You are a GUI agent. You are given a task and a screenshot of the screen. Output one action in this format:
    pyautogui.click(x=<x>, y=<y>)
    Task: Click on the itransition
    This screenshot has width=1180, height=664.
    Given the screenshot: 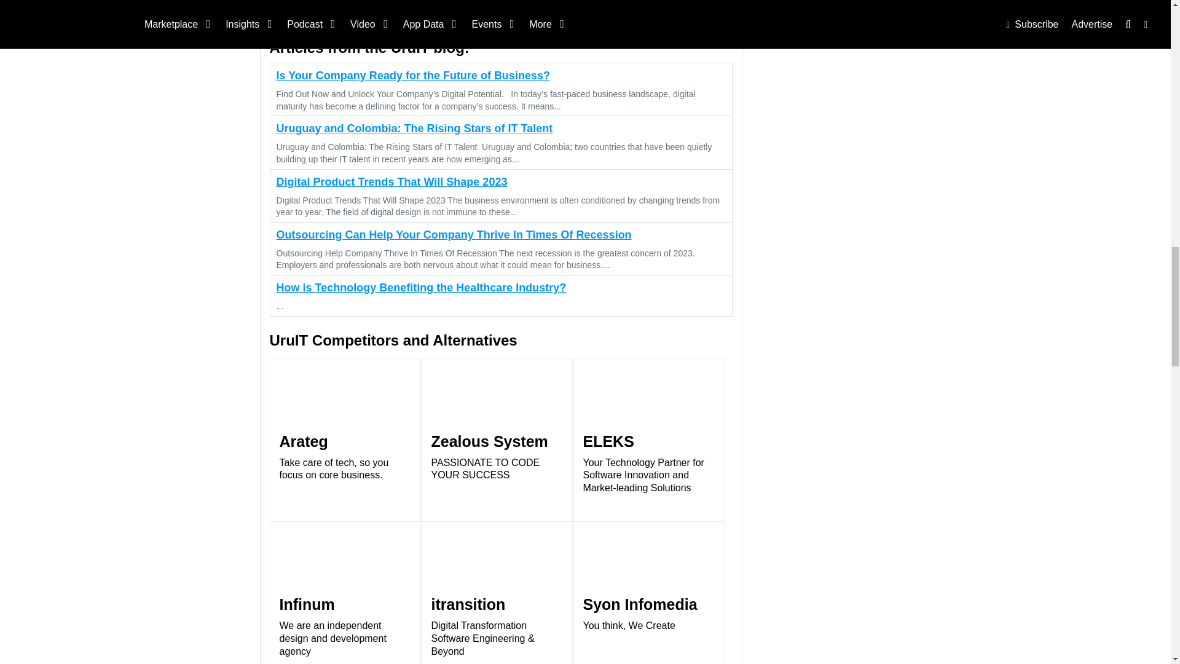 What is the action you would take?
    pyautogui.click(x=497, y=593)
    